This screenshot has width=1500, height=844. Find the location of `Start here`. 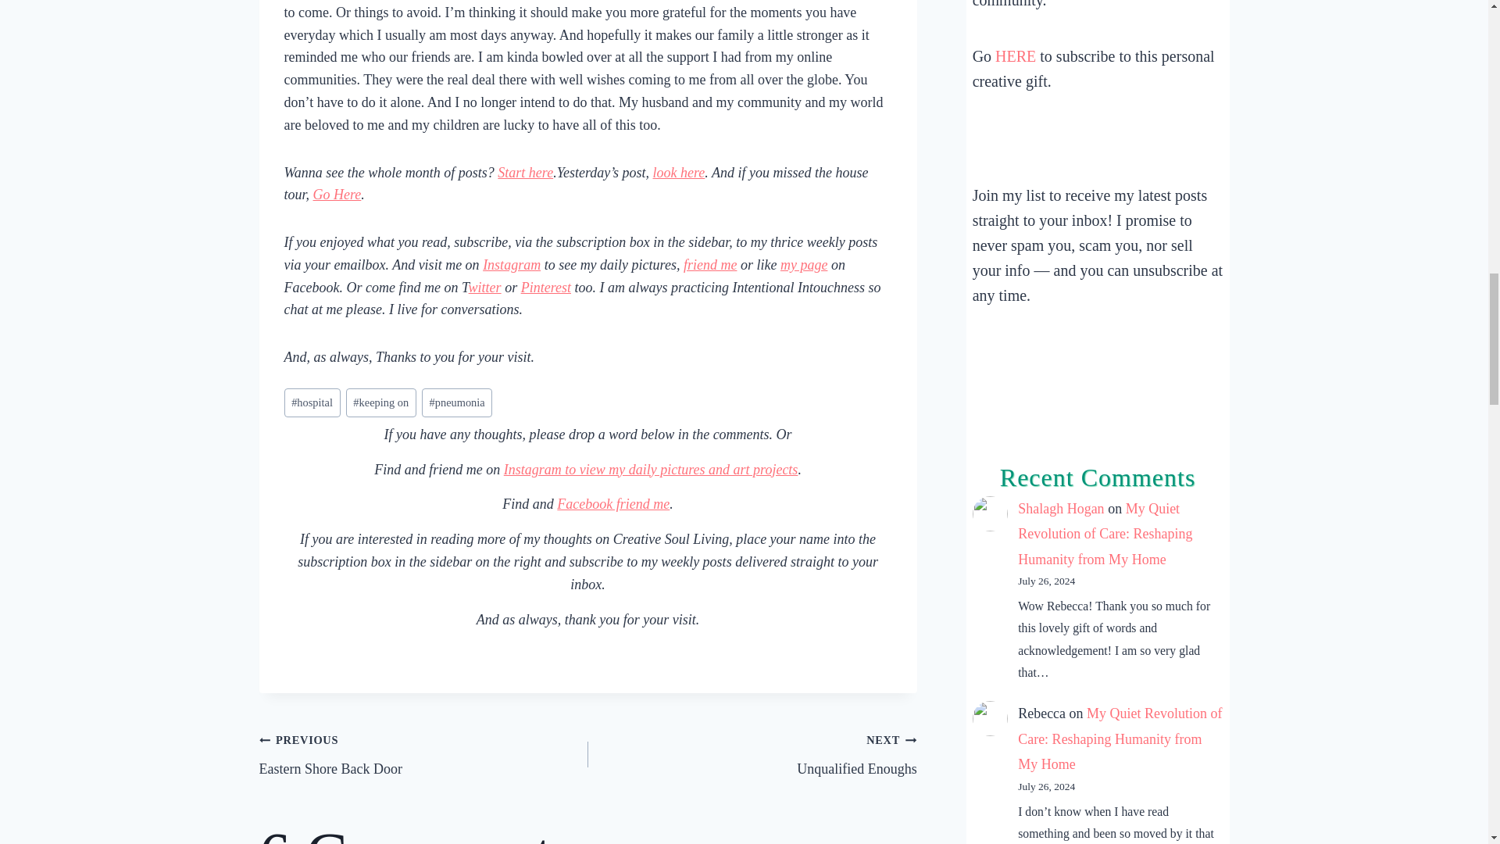

Start here is located at coordinates (525, 172).